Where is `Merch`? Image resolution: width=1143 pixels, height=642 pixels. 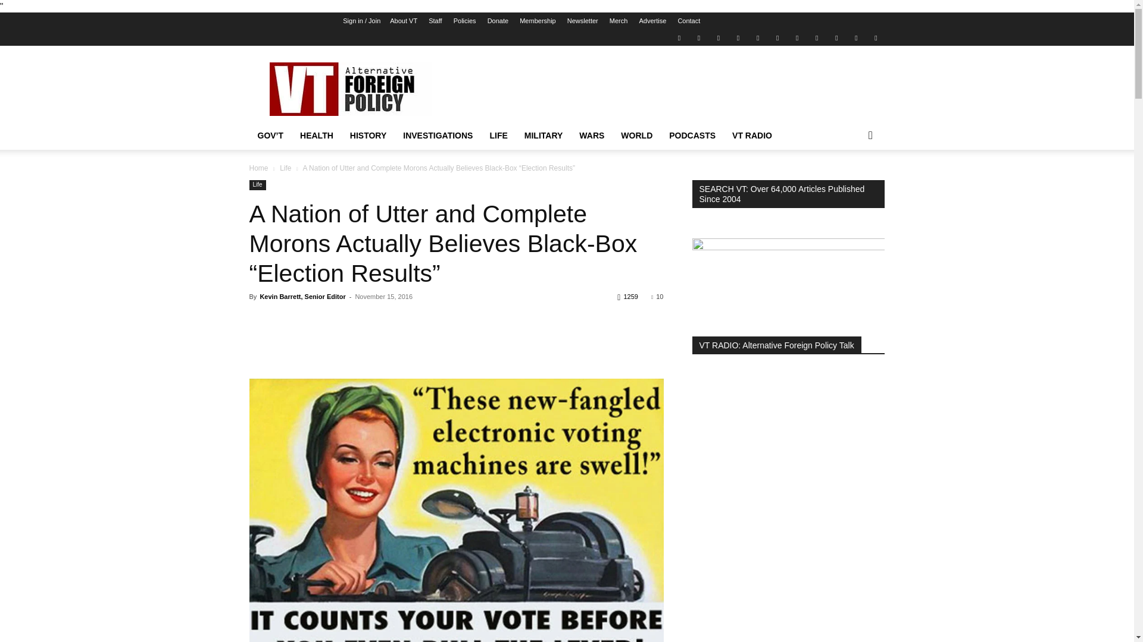
Merch is located at coordinates (618, 21).